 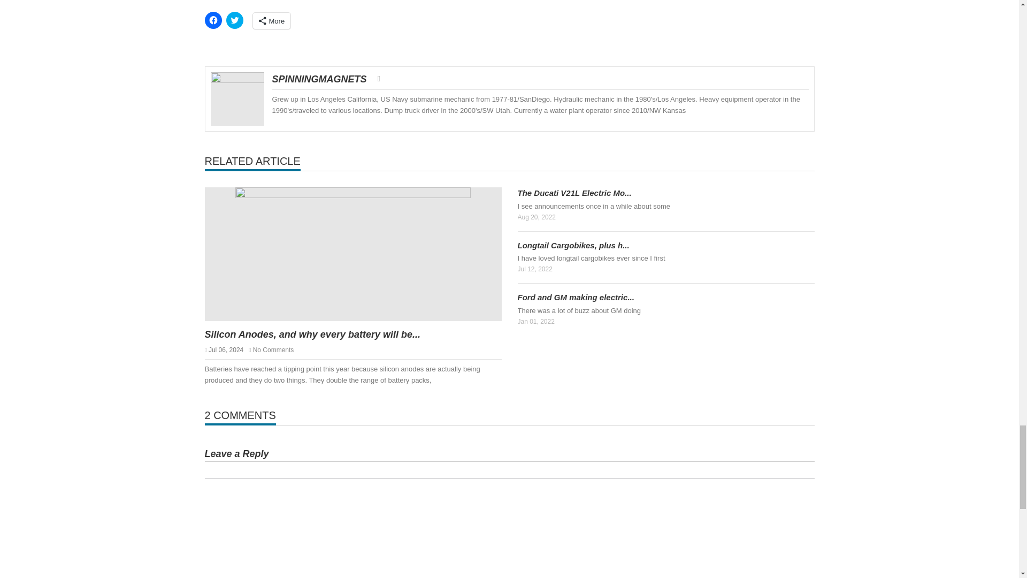 What do you see at coordinates (213, 20) in the screenshot?
I see `Click to share on Facebook` at bounding box center [213, 20].